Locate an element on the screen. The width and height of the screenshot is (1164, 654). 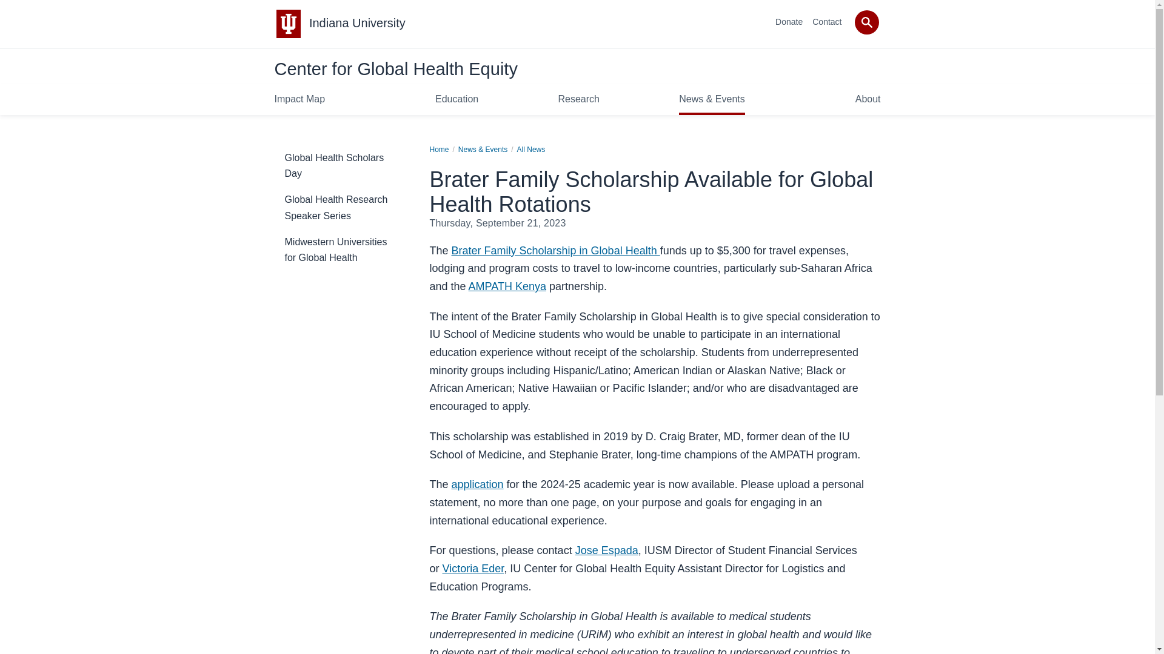
Education is located at coordinates (457, 99).